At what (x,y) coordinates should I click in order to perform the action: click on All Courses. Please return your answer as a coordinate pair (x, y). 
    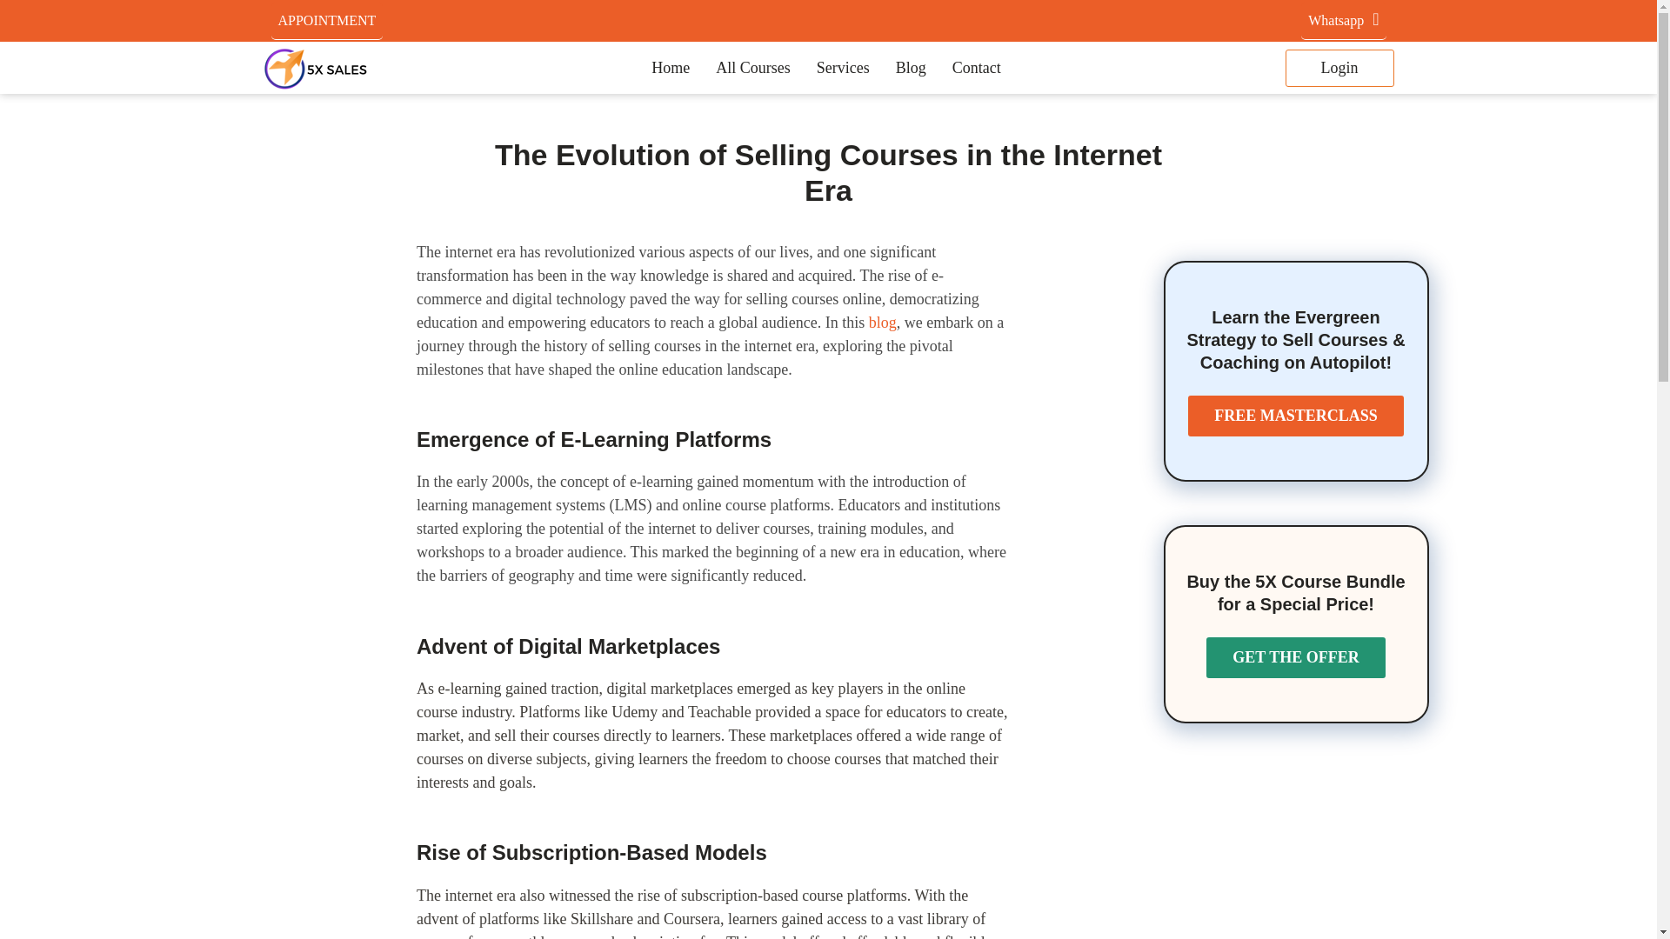
    Looking at the image, I should click on (753, 68).